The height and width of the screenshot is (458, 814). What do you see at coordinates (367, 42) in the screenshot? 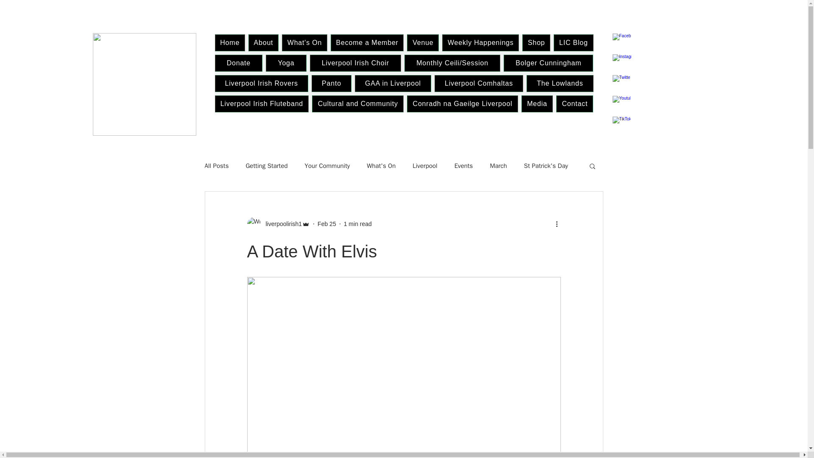
I see `Become a Member` at bounding box center [367, 42].